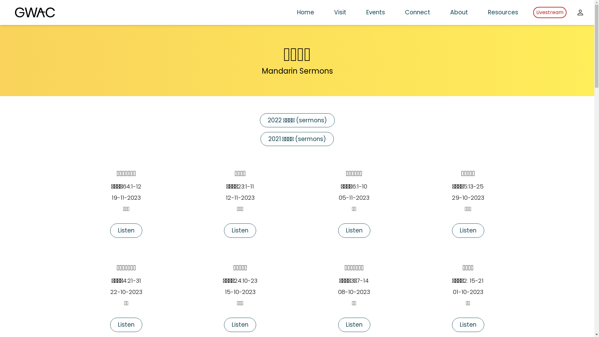 The width and height of the screenshot is (599, 337). What do you see at coordinates (550, 12) in the screenshot?
I see `Livestream` at bounding box center [550, 12].